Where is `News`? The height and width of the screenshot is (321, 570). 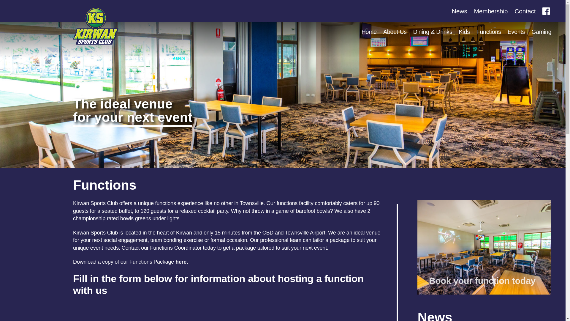 News is located at coordinates (460, 11).